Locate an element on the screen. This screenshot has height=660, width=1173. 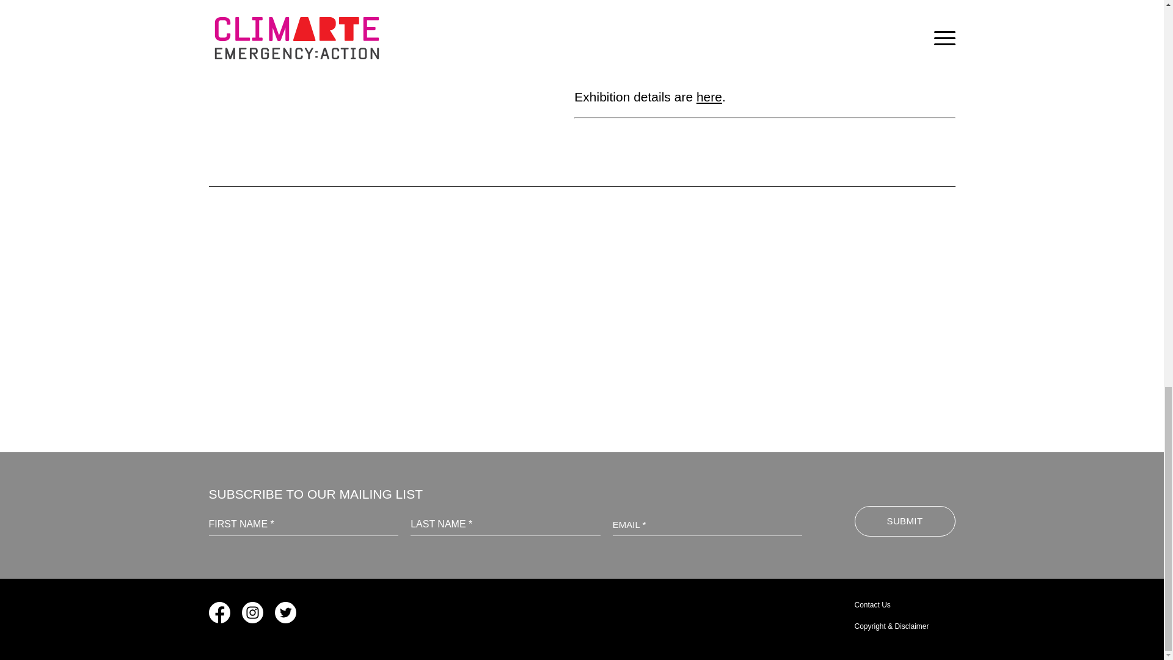
Submit is located at coordinates (904, 521).